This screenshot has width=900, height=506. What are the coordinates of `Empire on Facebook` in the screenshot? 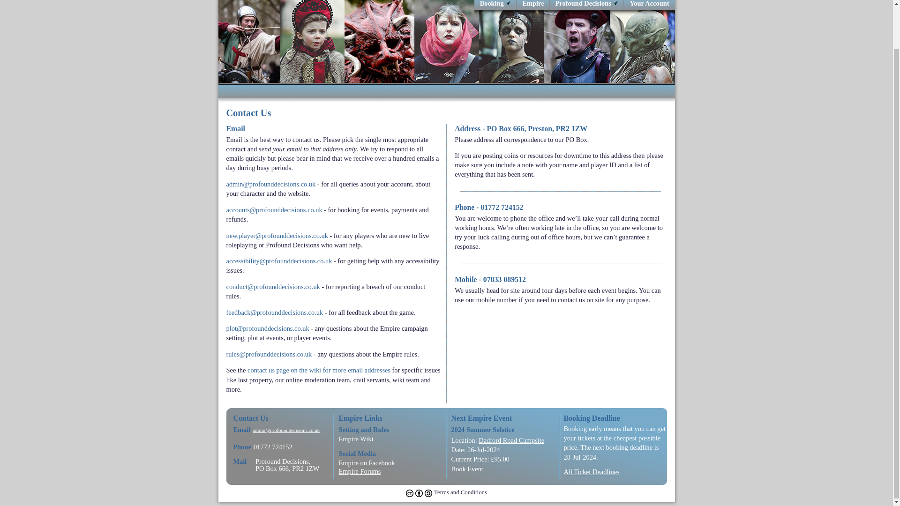 It's located at (389, 462).